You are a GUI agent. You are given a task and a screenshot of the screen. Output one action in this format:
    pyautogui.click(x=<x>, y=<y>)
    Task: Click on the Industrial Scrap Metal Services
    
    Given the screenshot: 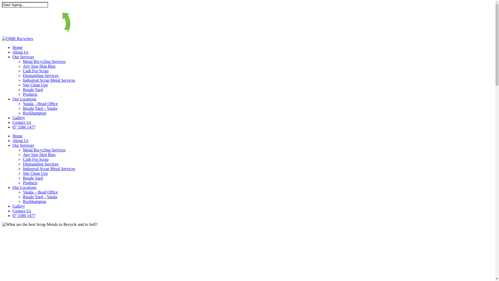 What is the action you would take?
    pyautogui.click(x=49, y=80)
    